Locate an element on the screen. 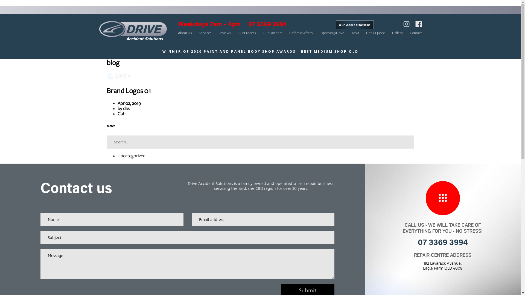 The width and height of the screenshot is (525, 295). Our Accreditations is located at coordinates (355, 25).